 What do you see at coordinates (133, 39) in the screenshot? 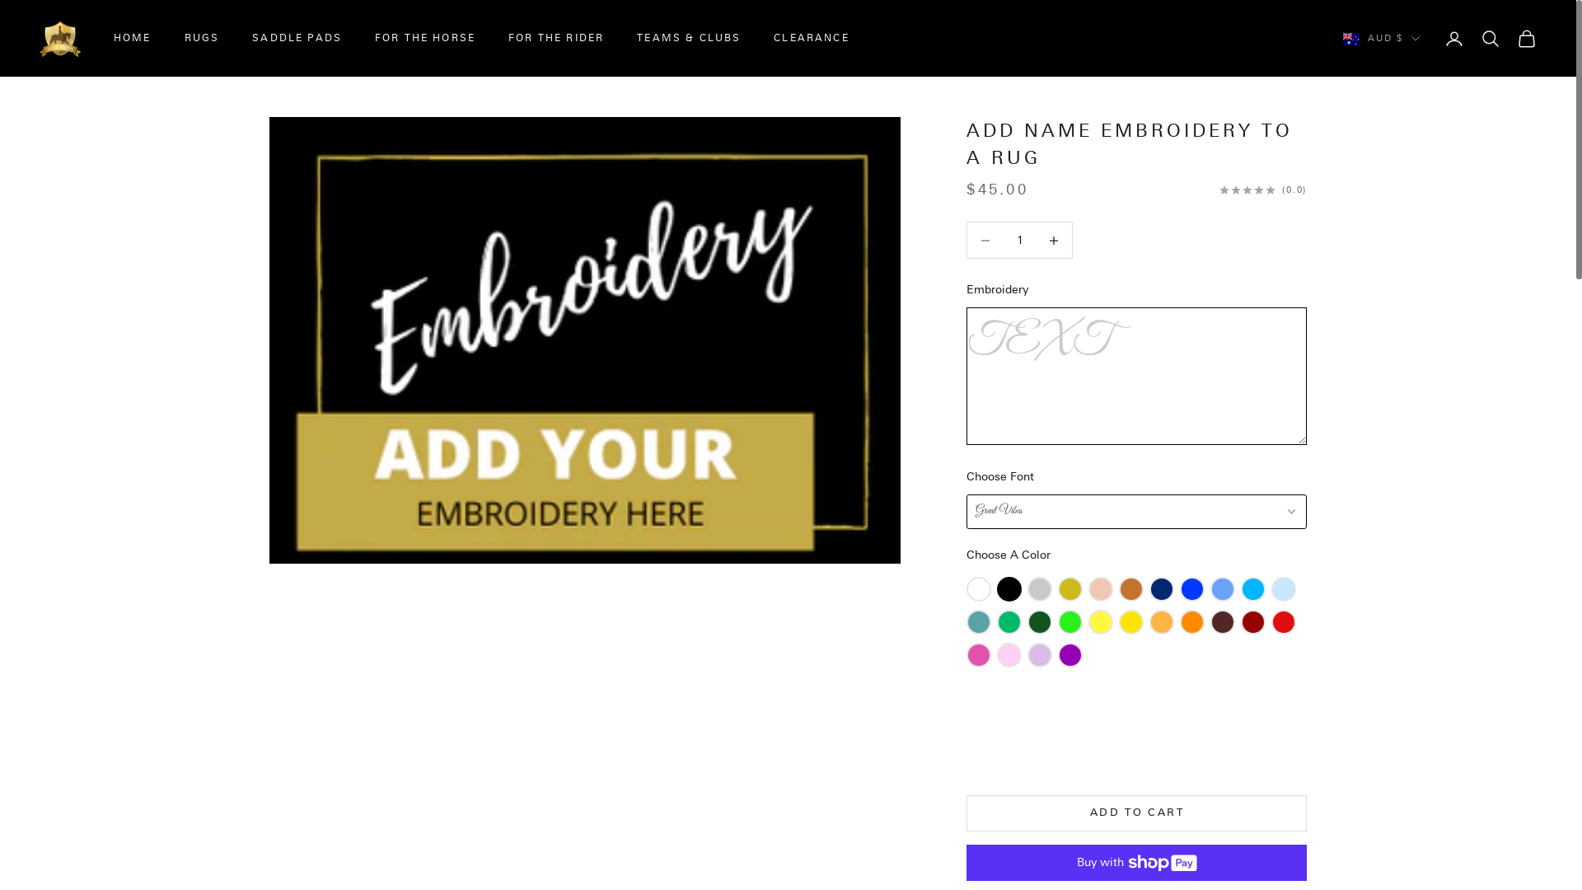
I see `HOME` at bounding box center [133, 39].